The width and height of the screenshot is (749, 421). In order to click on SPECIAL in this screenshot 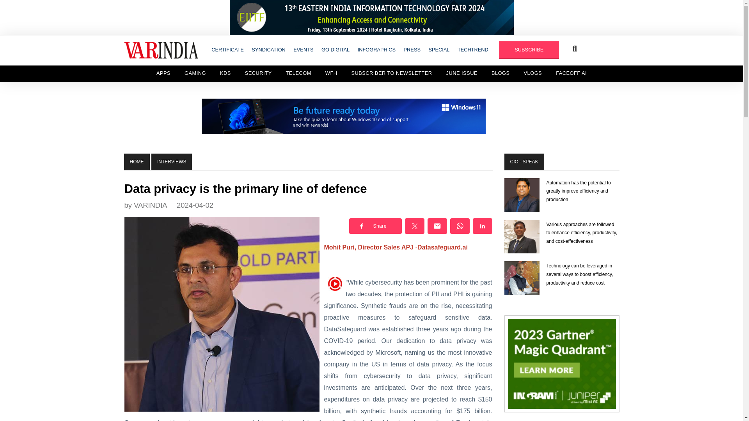, I will do `click(438, 50)`.